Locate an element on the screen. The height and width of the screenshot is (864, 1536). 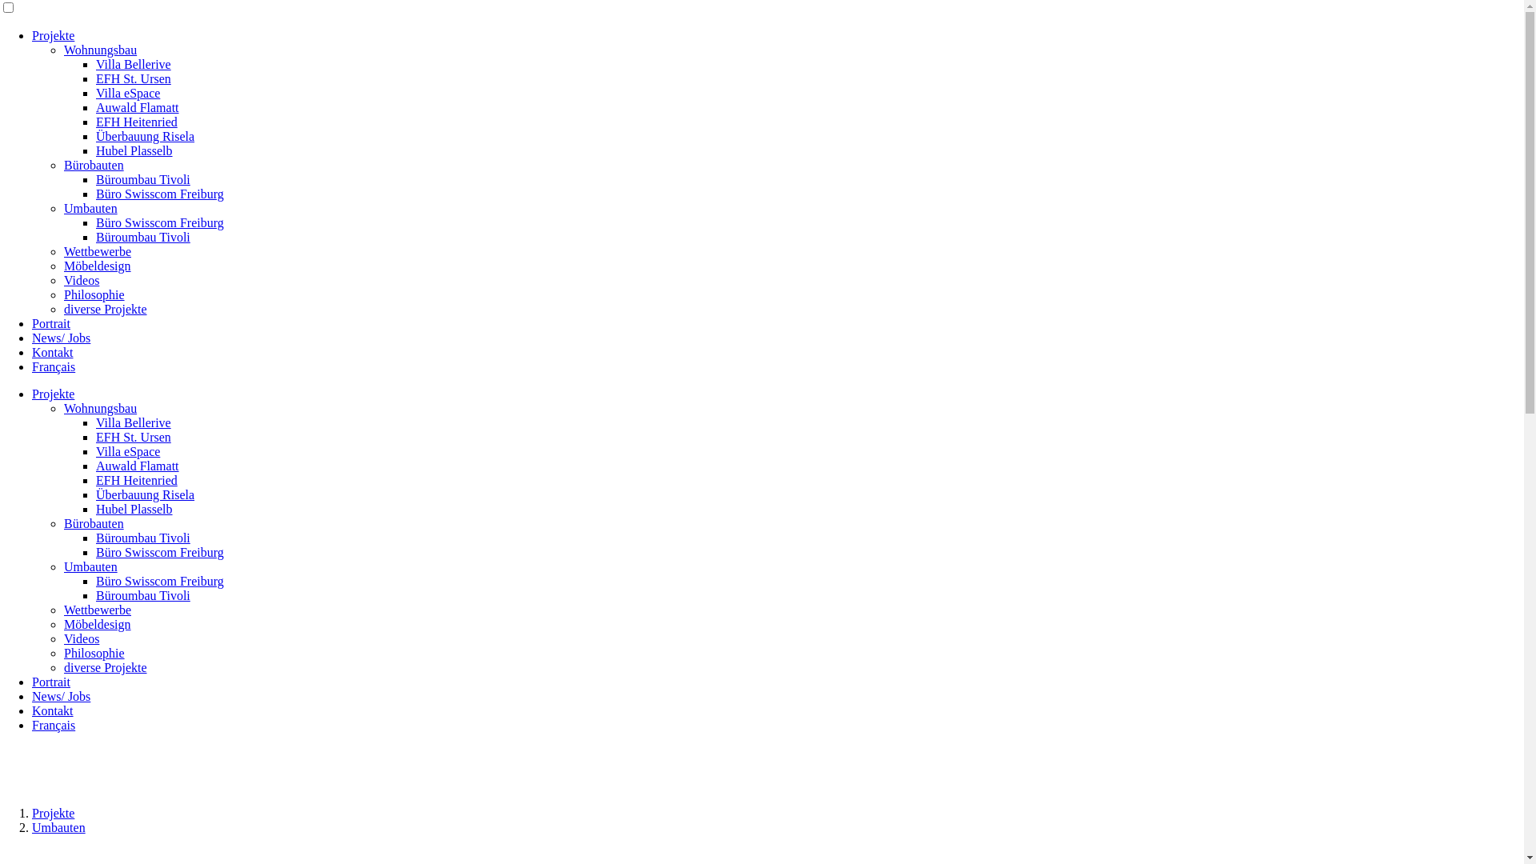
Umbauten is located at coordinates (91, 566).